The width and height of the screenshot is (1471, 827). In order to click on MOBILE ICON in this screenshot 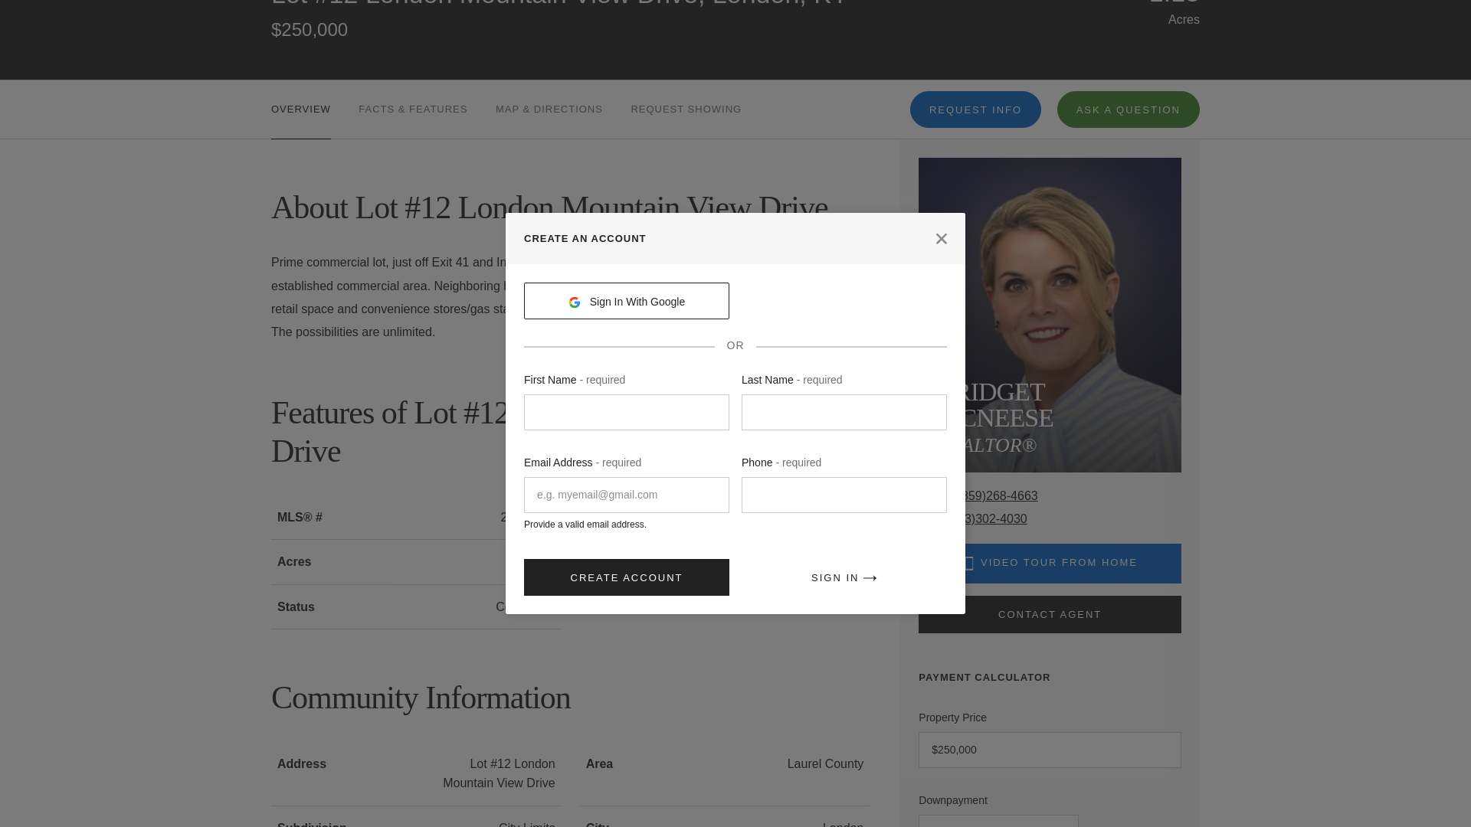, I will do `click(968, 564)`.